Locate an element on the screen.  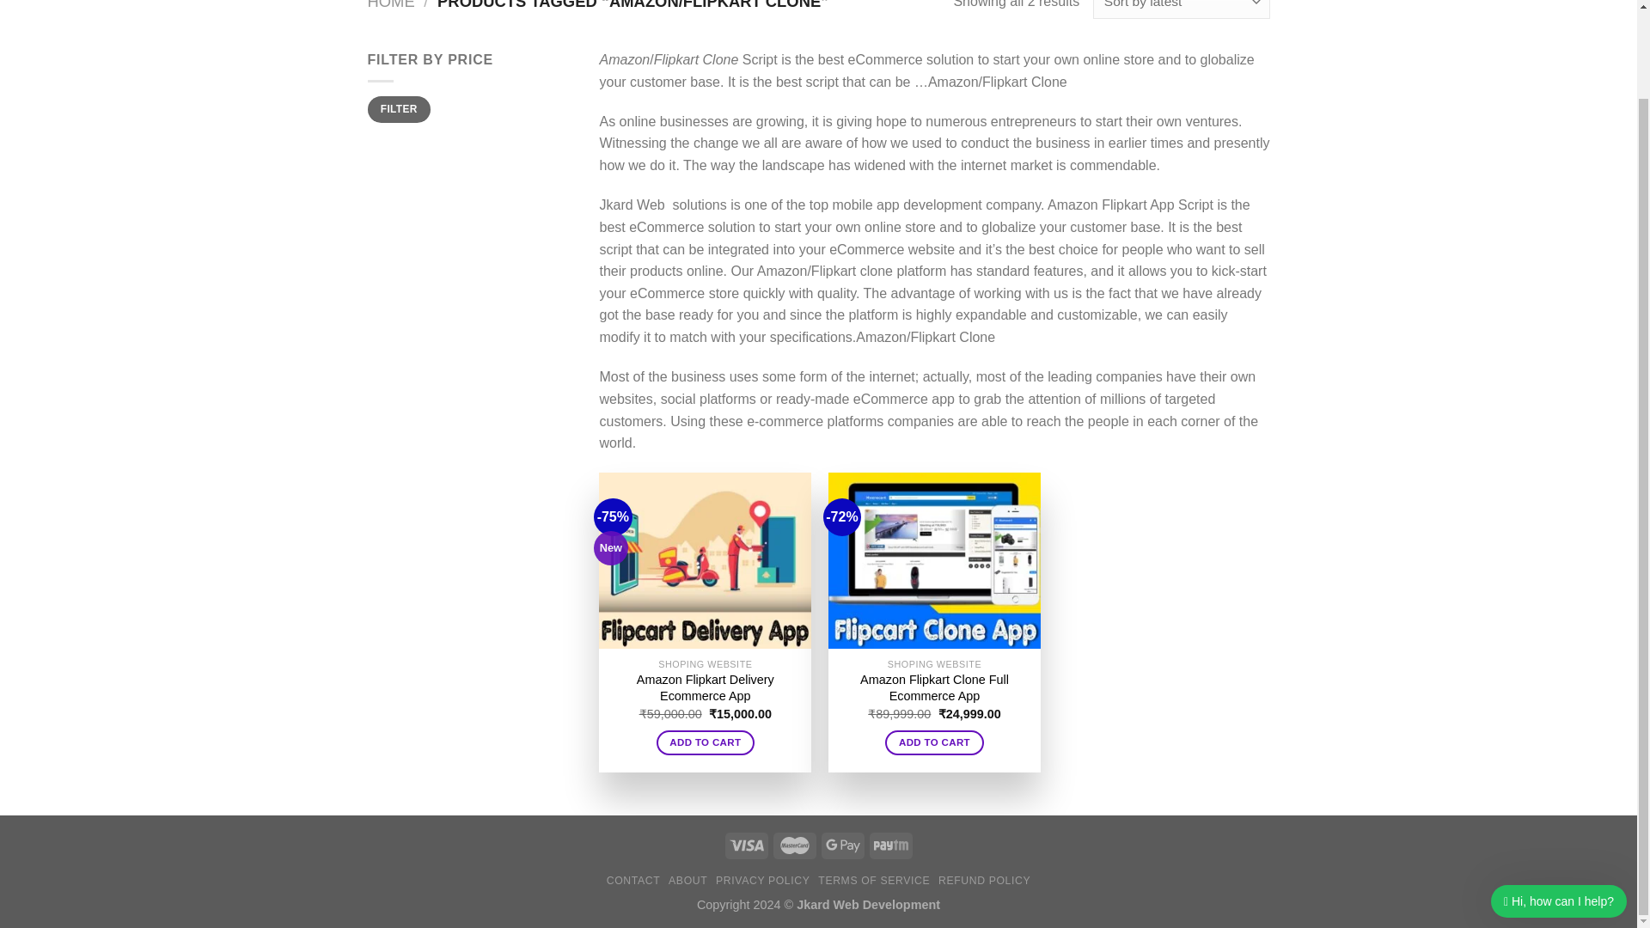
ABOUT is located at coordinates (687, 881).